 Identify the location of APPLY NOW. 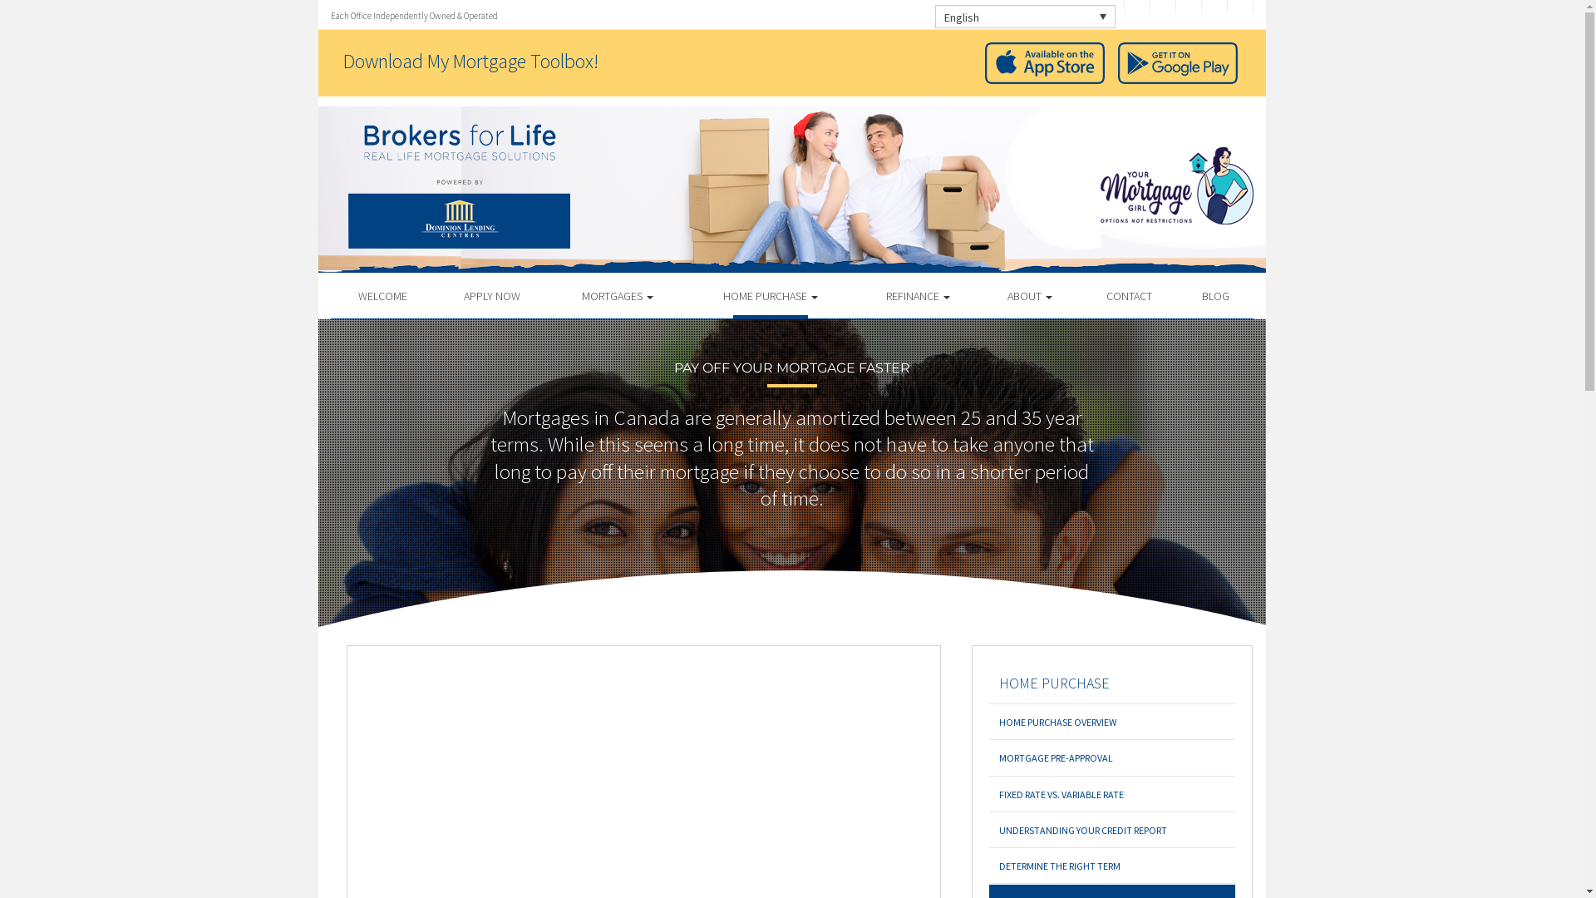
(492, 296).